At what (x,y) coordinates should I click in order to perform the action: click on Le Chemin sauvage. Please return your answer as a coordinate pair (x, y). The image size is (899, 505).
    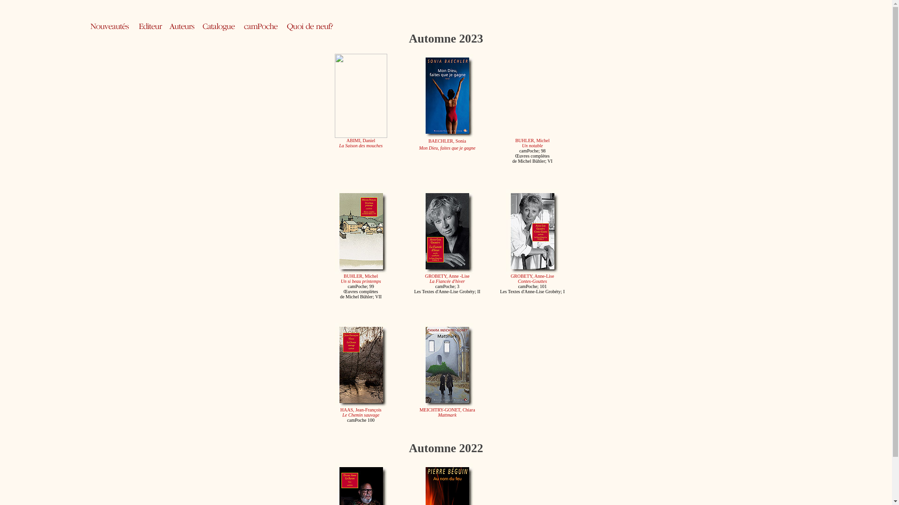
    Looking at the image, I should click on (361, 414).